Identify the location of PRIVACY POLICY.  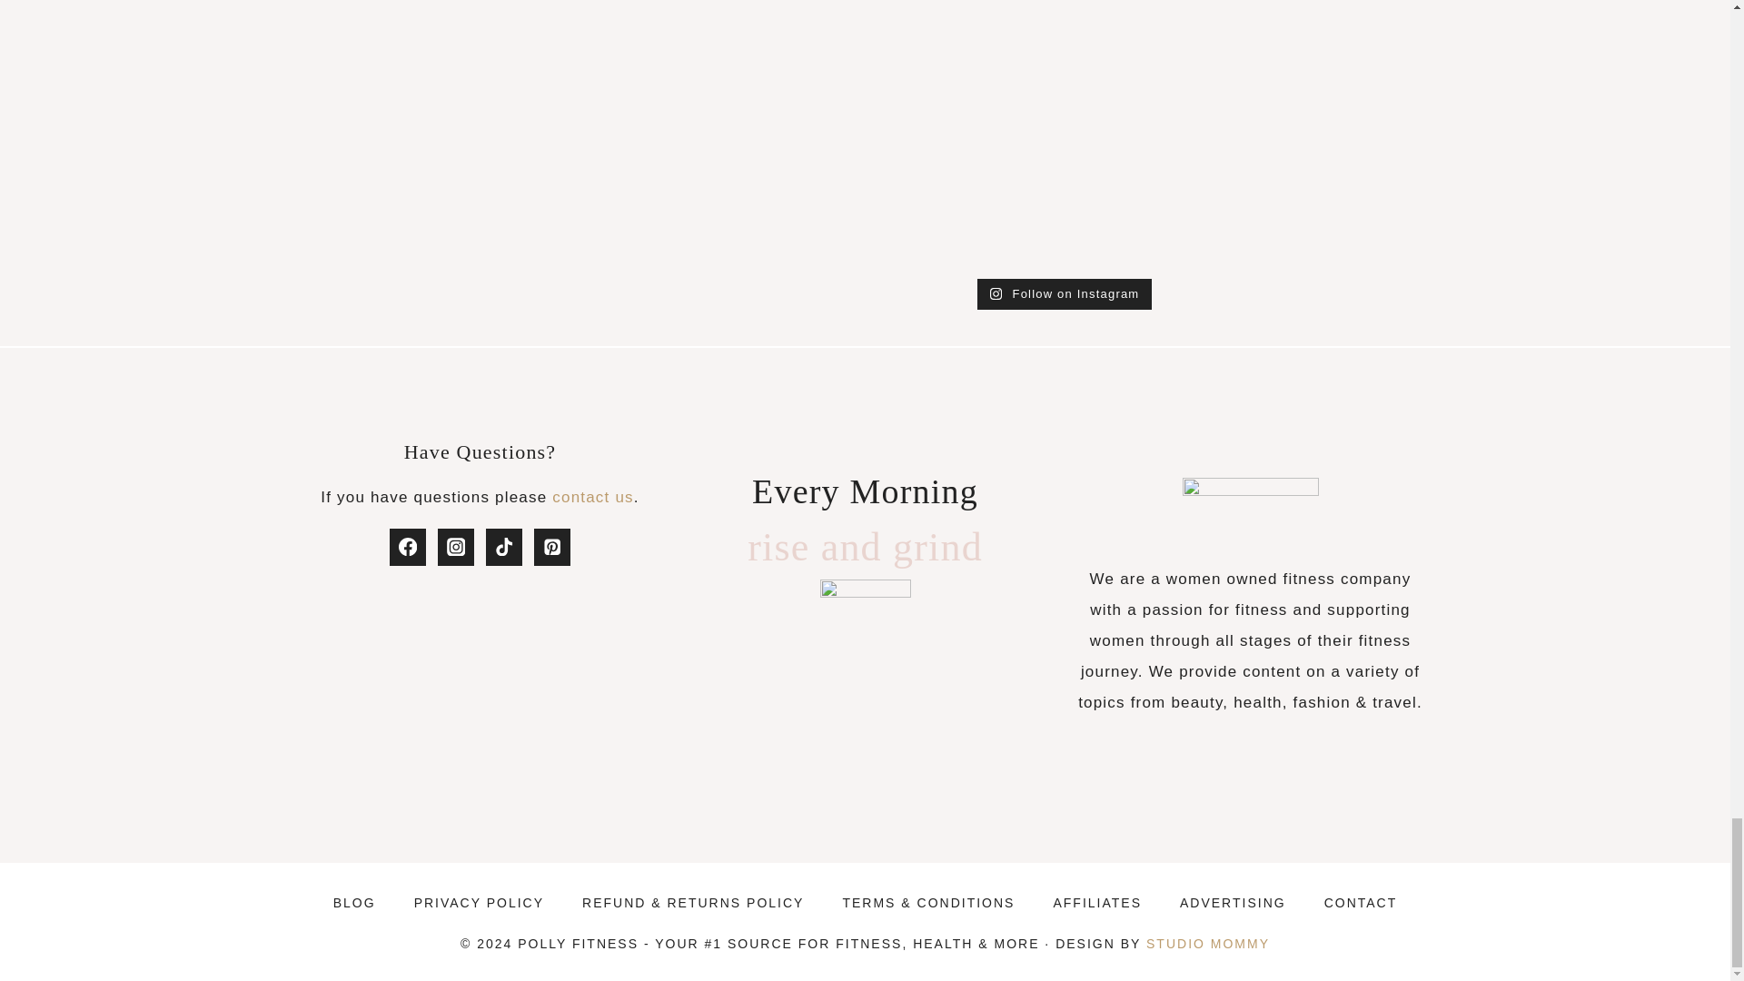
(480, 903).